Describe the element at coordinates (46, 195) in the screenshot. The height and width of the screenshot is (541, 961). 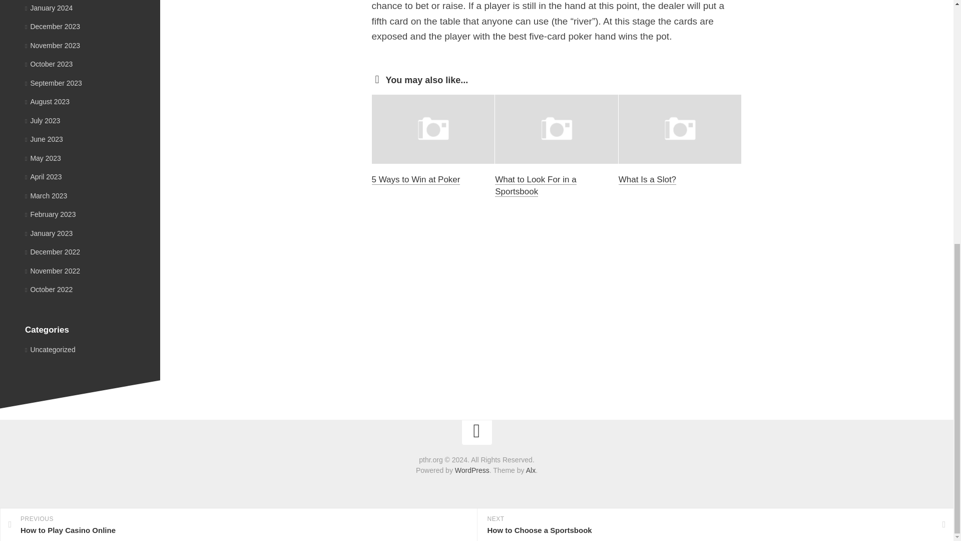
I see `March 2023` at that location.